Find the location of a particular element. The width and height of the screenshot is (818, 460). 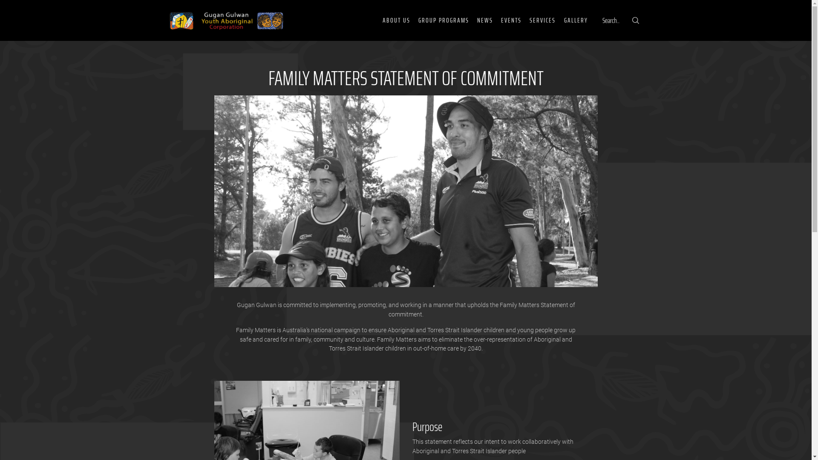

ABOUT US is located at coordinates (396, 20).